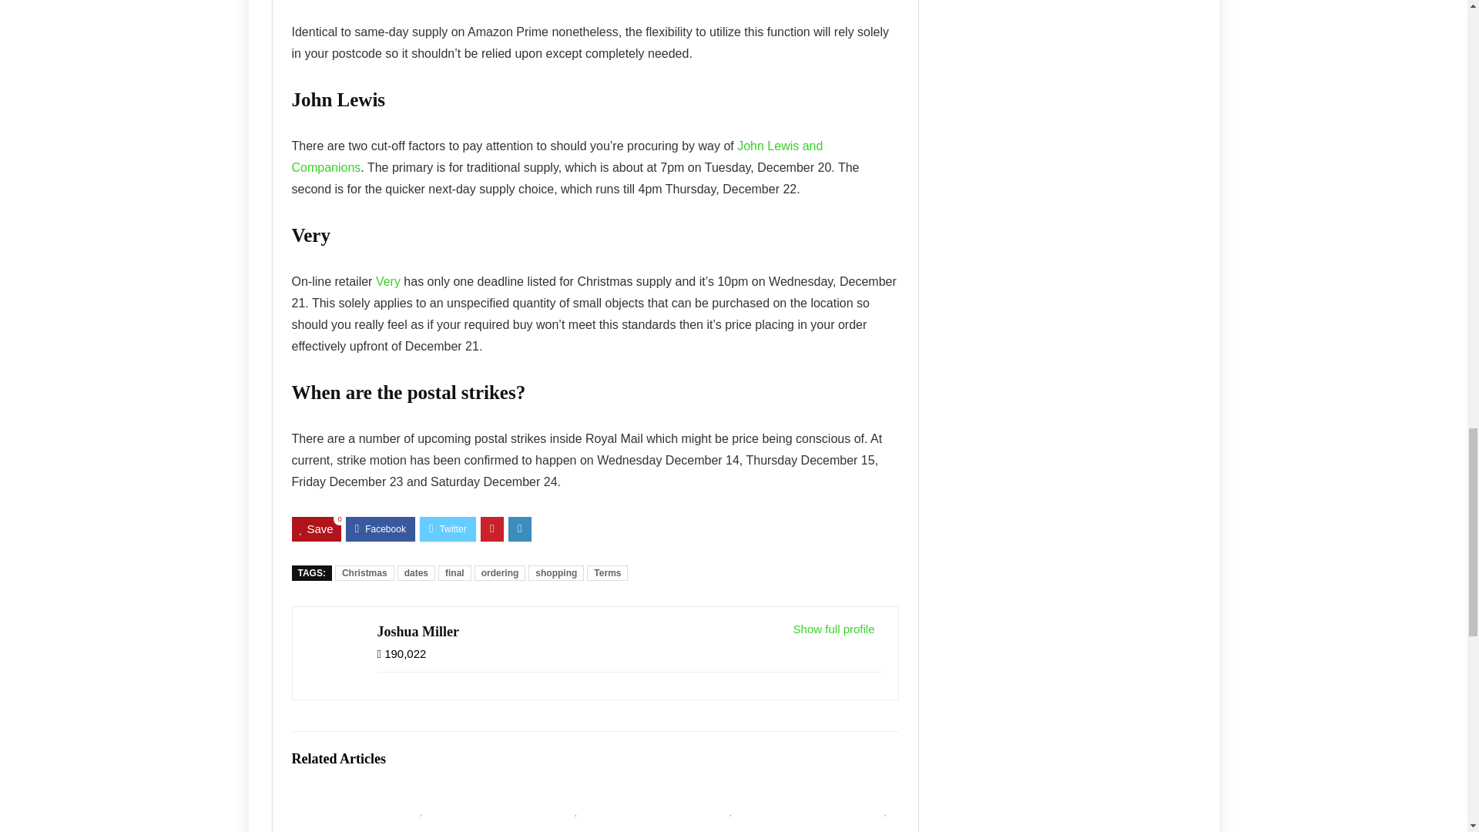 This screenshot has width=1479, height=832. What do you see at coordinates (501, 573) in the screenshot?
I see `ordering` at bounding box center [501, 573].